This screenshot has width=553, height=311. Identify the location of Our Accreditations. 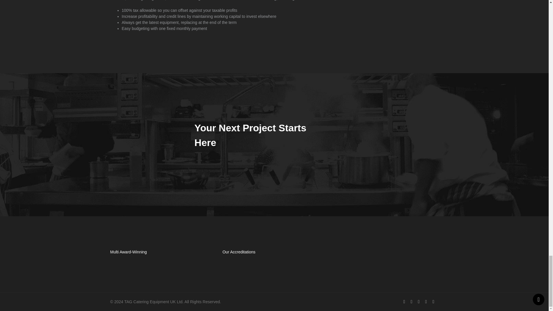
(274, 269).